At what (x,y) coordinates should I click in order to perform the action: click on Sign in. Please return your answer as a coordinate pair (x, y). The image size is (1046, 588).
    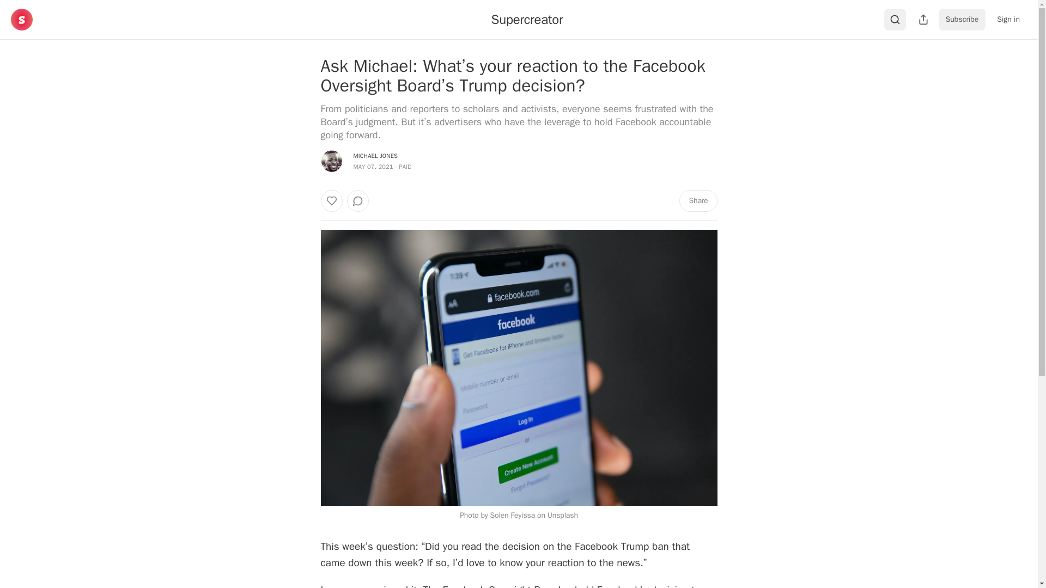
    Looking at the image, I should click on (1008, 20).